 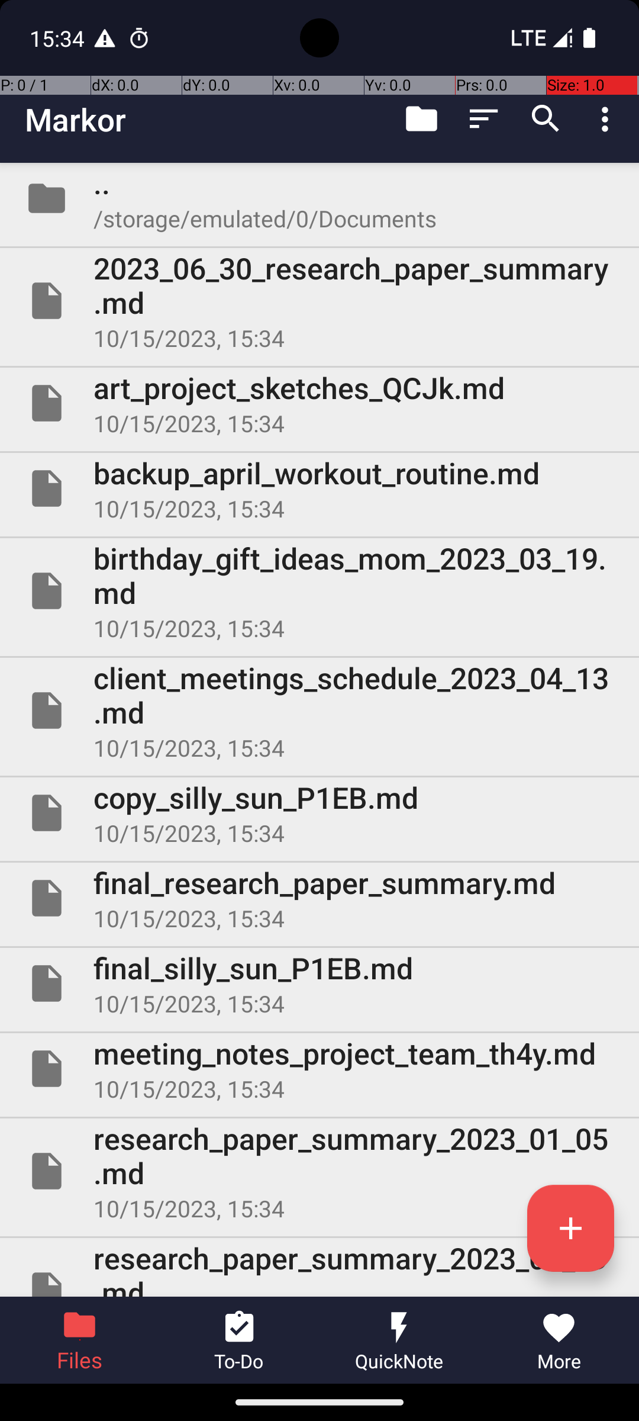 I want to click on File research_paper_summary_2023_03_09.md , so click(x=319, y=1267).